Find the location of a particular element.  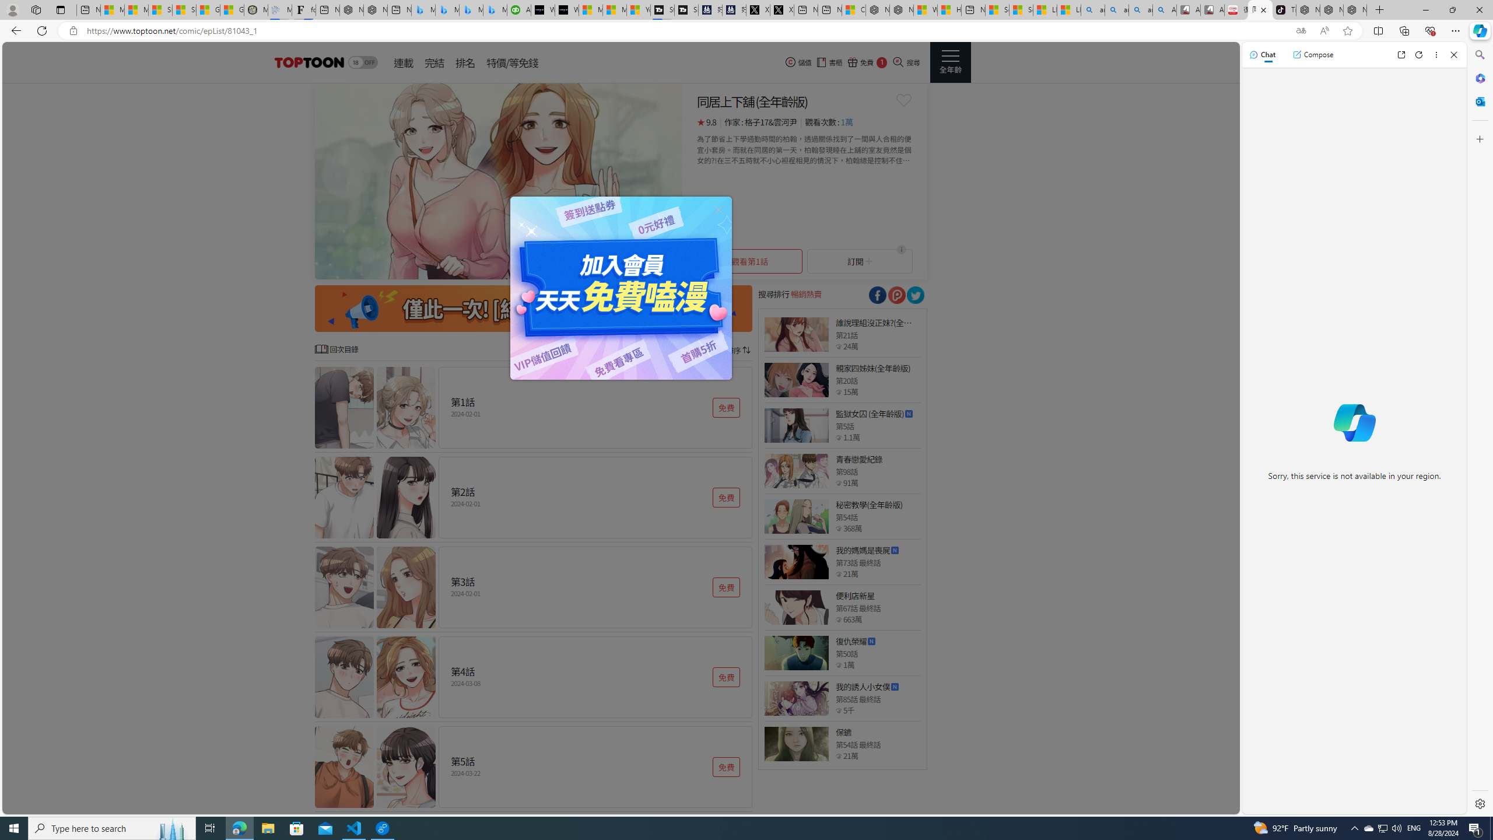

Compose is located at coordinates (1313, 54).